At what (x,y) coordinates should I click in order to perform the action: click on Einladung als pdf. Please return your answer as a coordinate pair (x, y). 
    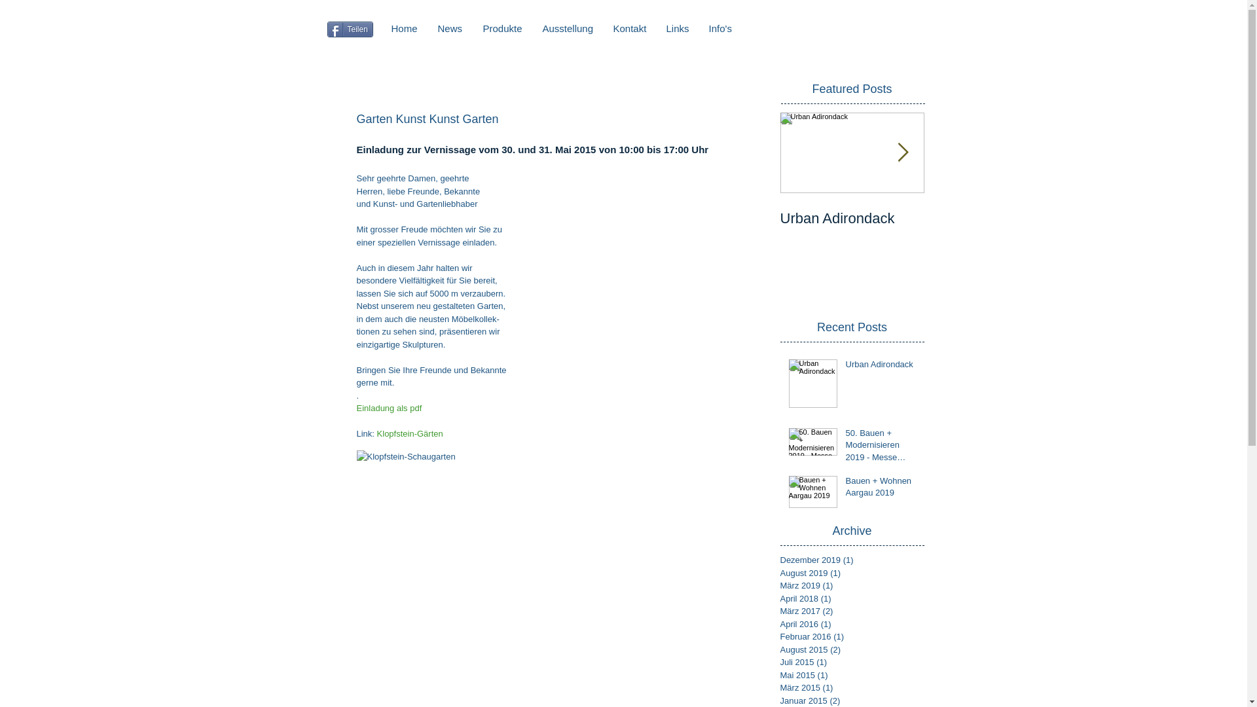
    Looking at the image, I should click on (389, 408).